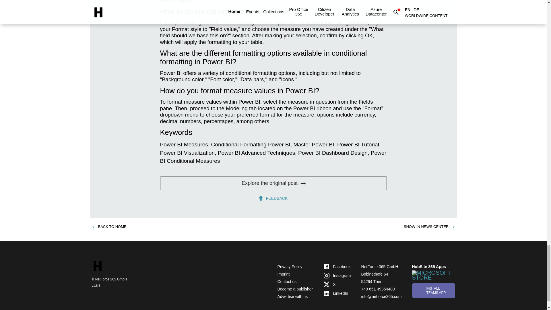 This screenshot has height=310, width=551. Describe the element at coordinates (292, 296) in the screenshot. I see `Advertise with us` at that location.